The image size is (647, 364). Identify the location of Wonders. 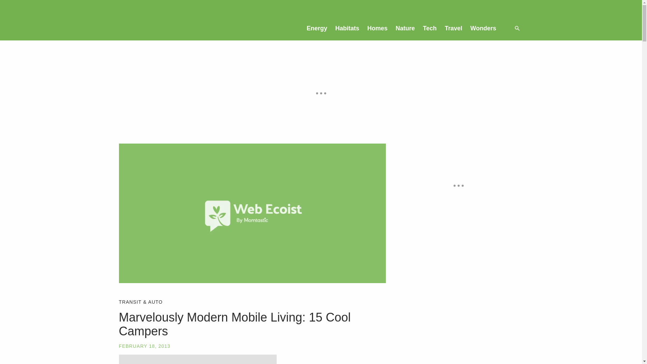
(483, 28).